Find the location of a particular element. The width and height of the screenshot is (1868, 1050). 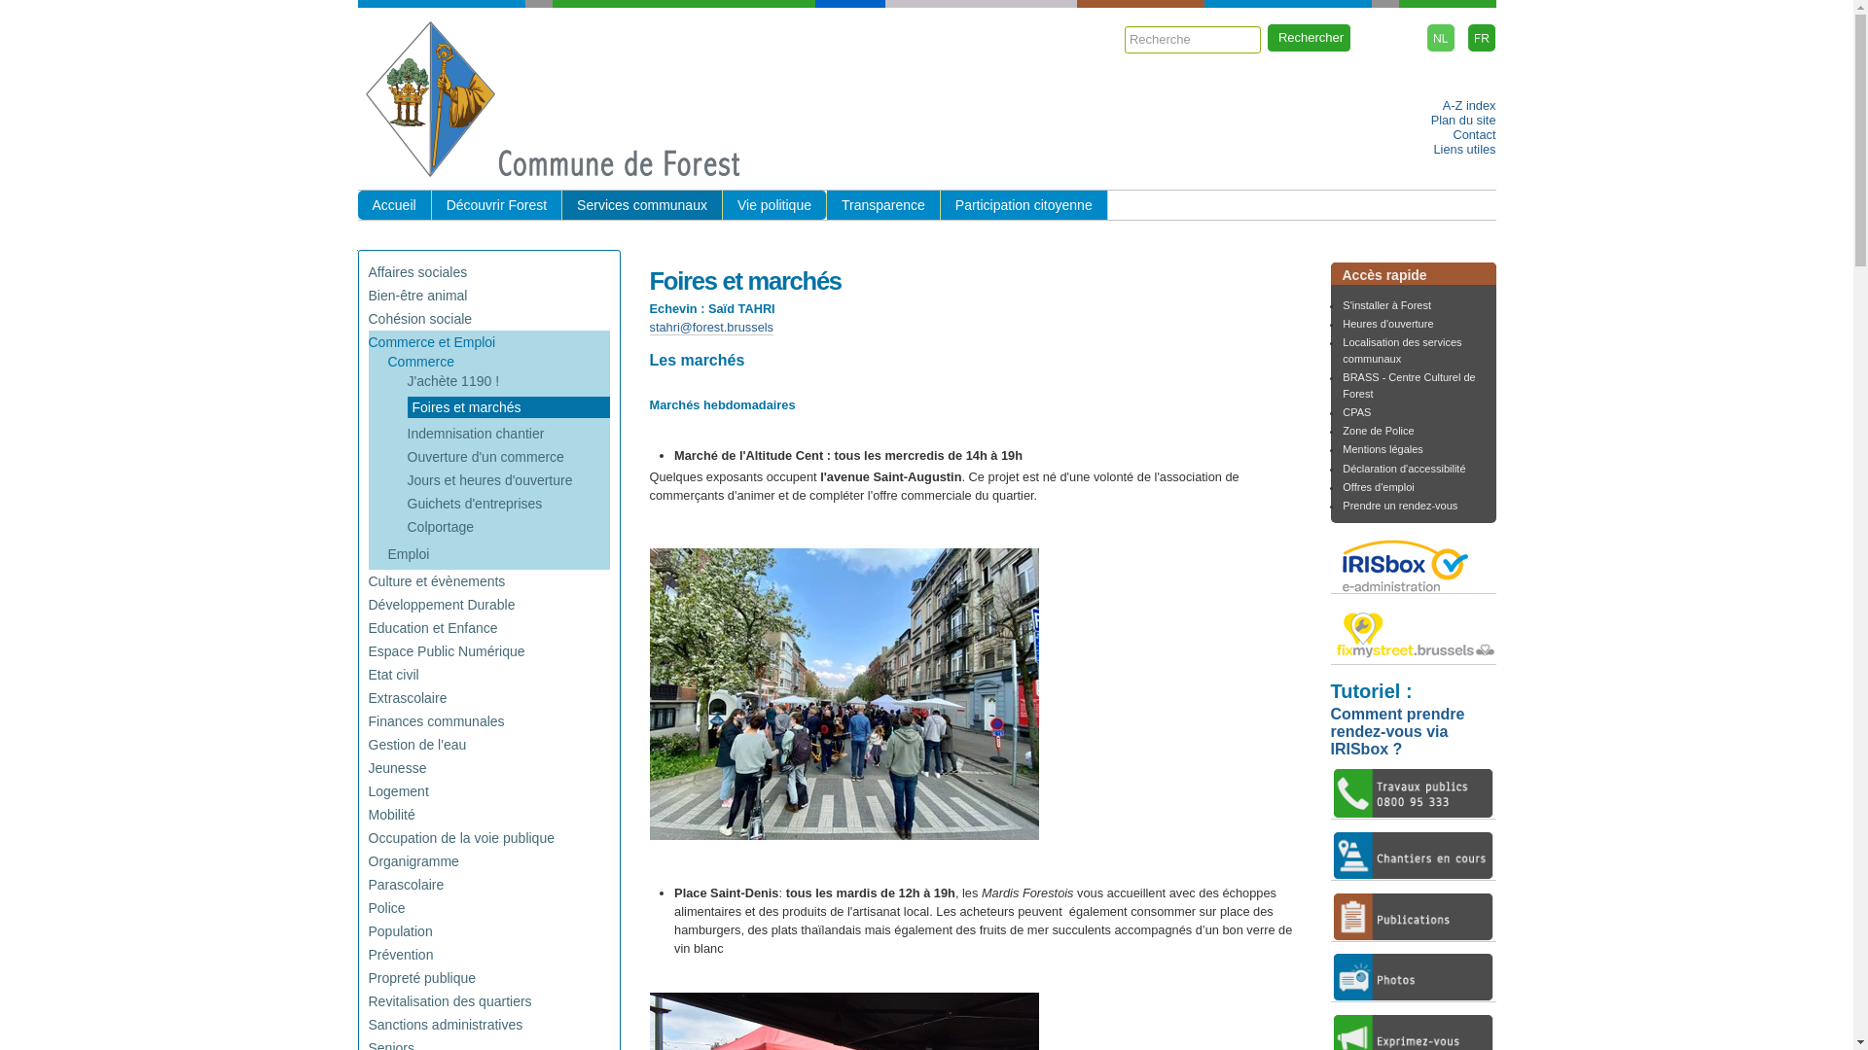

Prendre un rendez-vous is located at coordinates (1400, 506).